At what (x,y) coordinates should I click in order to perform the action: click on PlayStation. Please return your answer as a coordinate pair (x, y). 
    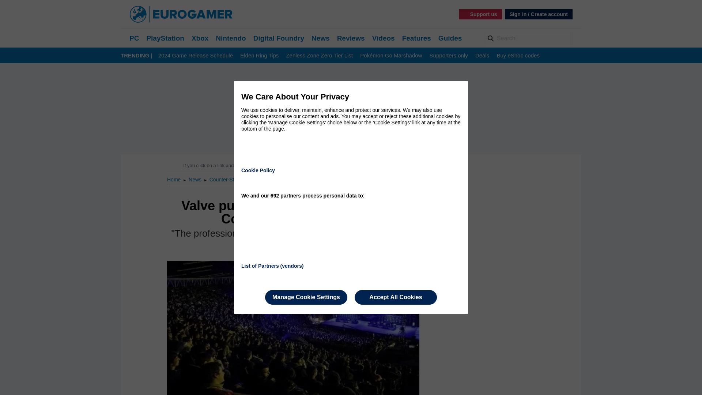
    Looking at the image, I should click on (165, 38).